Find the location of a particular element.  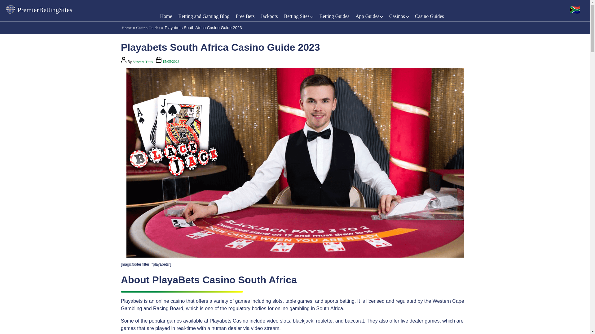

Casino Guides is located at coordinates (429, 16).